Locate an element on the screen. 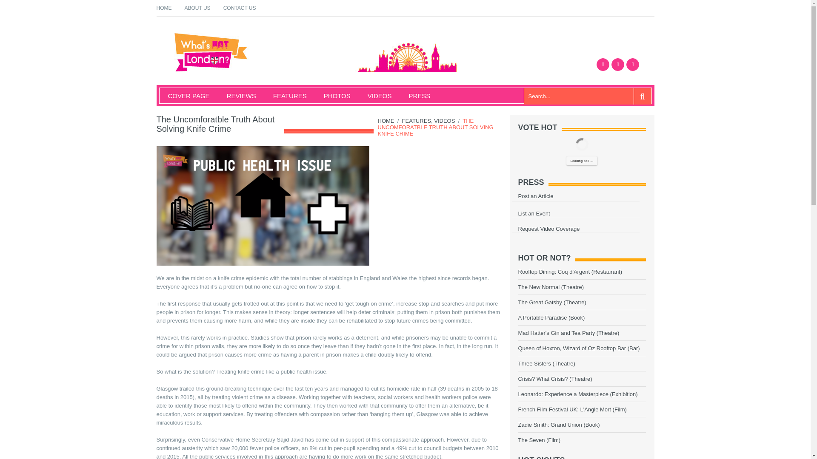  4 is located at coordinates (621, 379).